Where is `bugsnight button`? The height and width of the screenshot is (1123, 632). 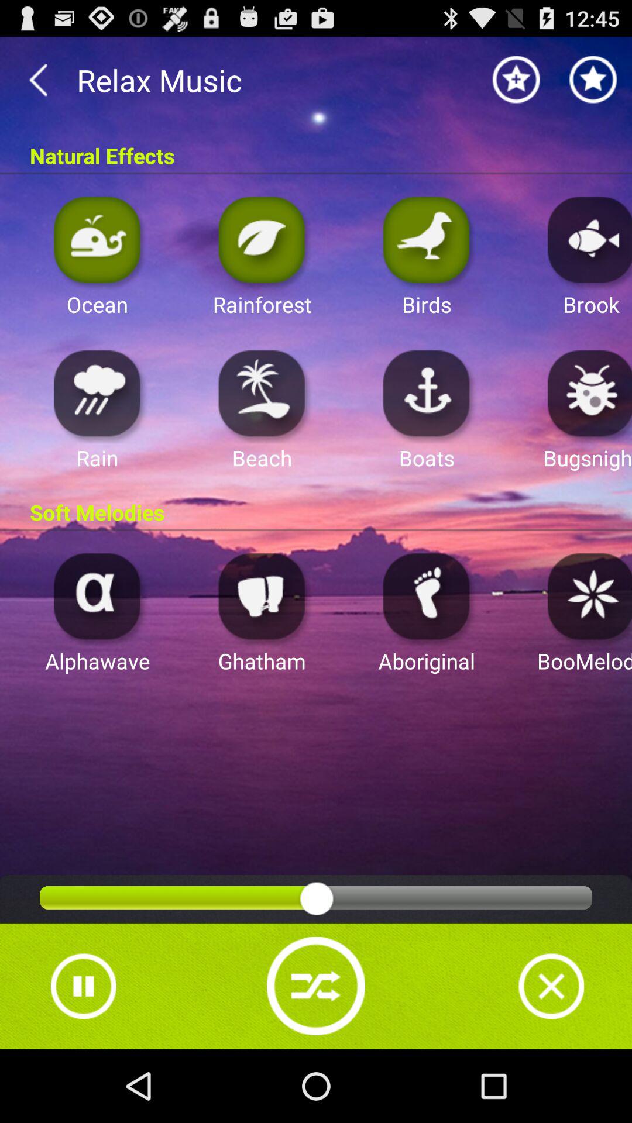
bugsnight button is located at coordinates (586, 393).